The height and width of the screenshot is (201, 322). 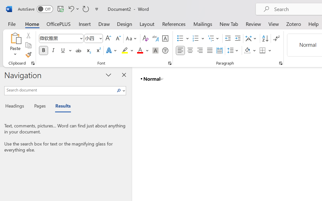 I want to click on Font, so click(x=59, y=38).